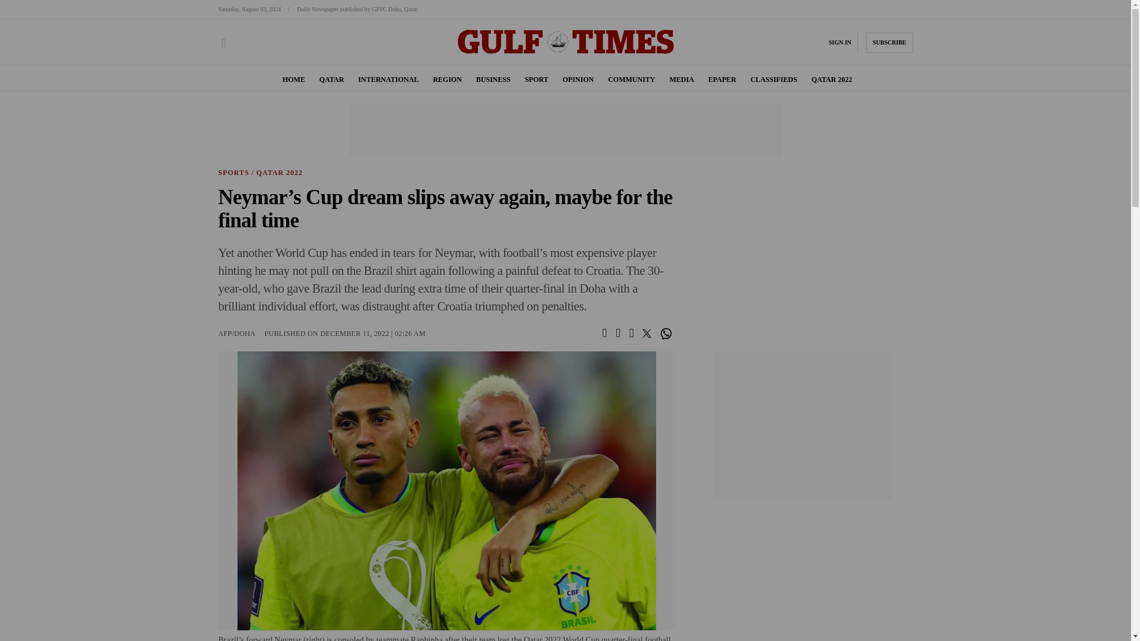  What do you see at coordinates (536, 80) in the screenshot?
I see `SPORT` at bounding box center [536, 80].